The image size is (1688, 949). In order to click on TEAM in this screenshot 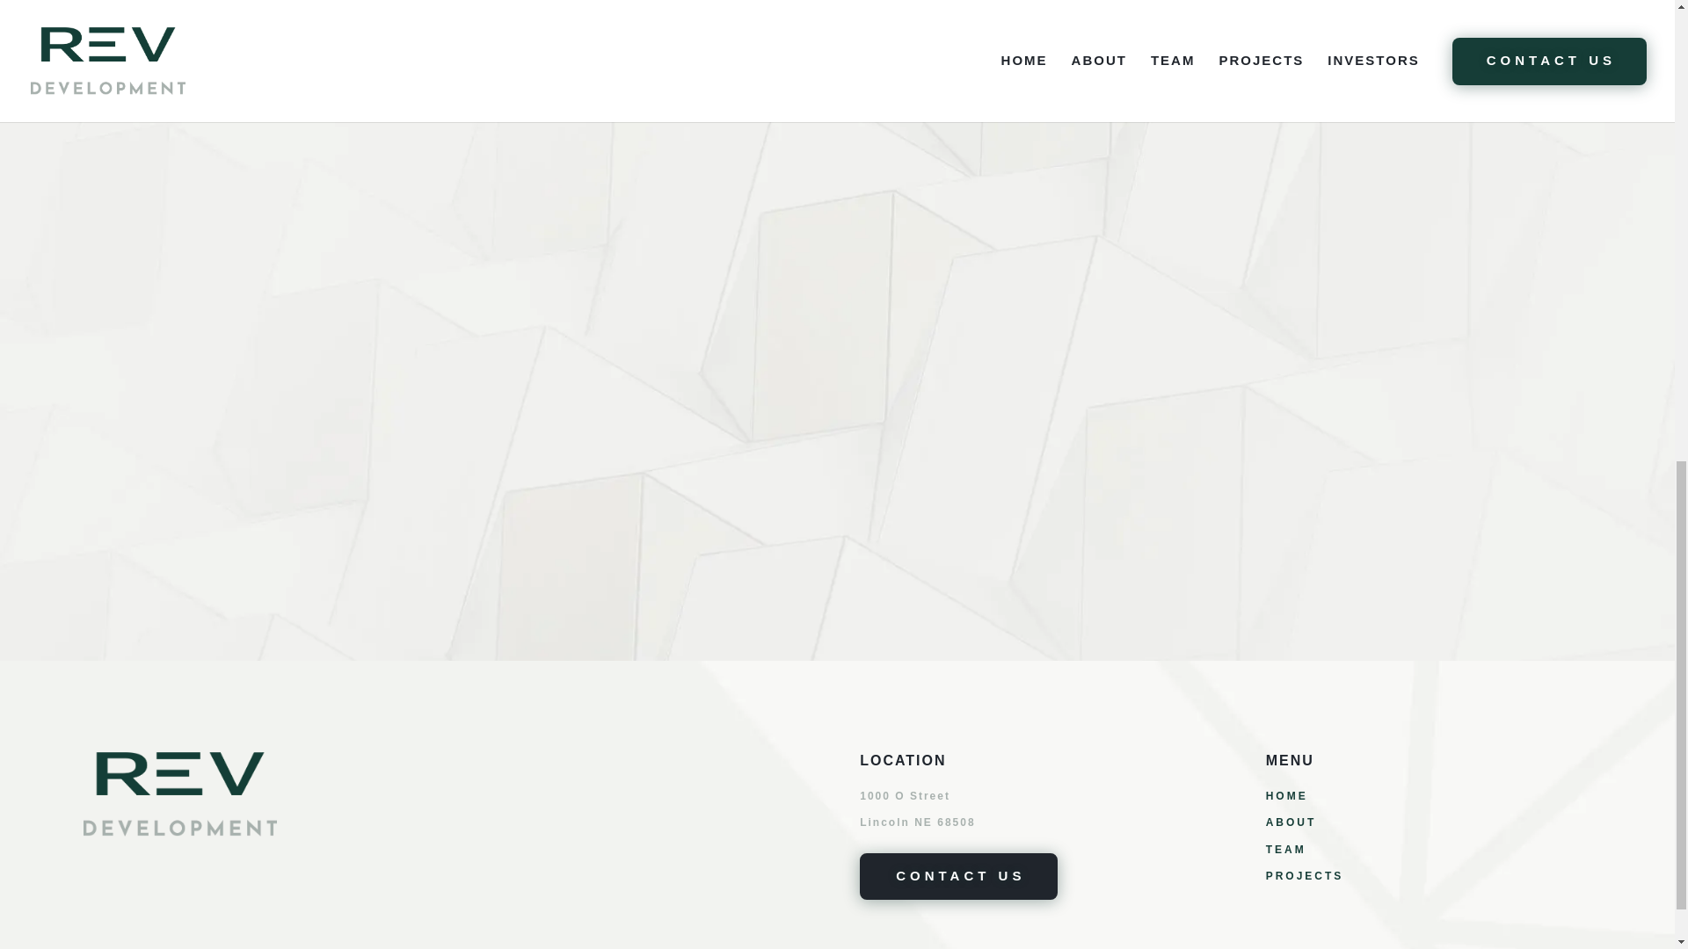, I will do `click(1286, 850)`.